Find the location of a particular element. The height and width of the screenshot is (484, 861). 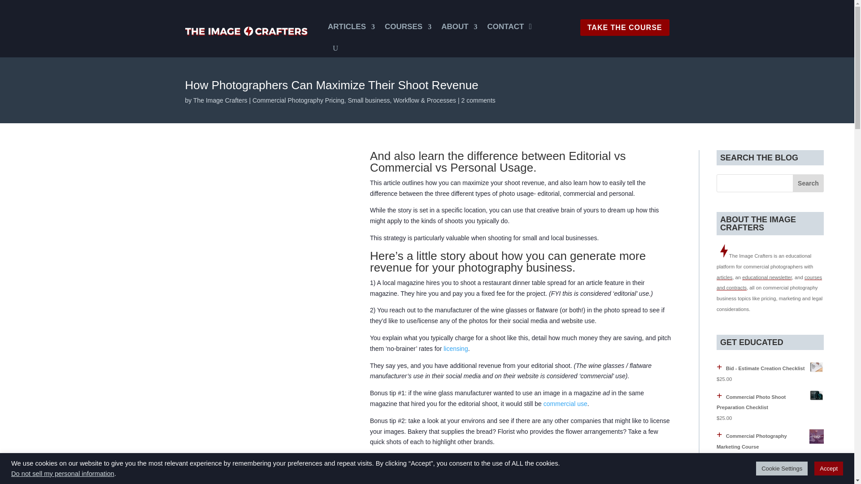

2 comments is located at coordinates (478, 100).